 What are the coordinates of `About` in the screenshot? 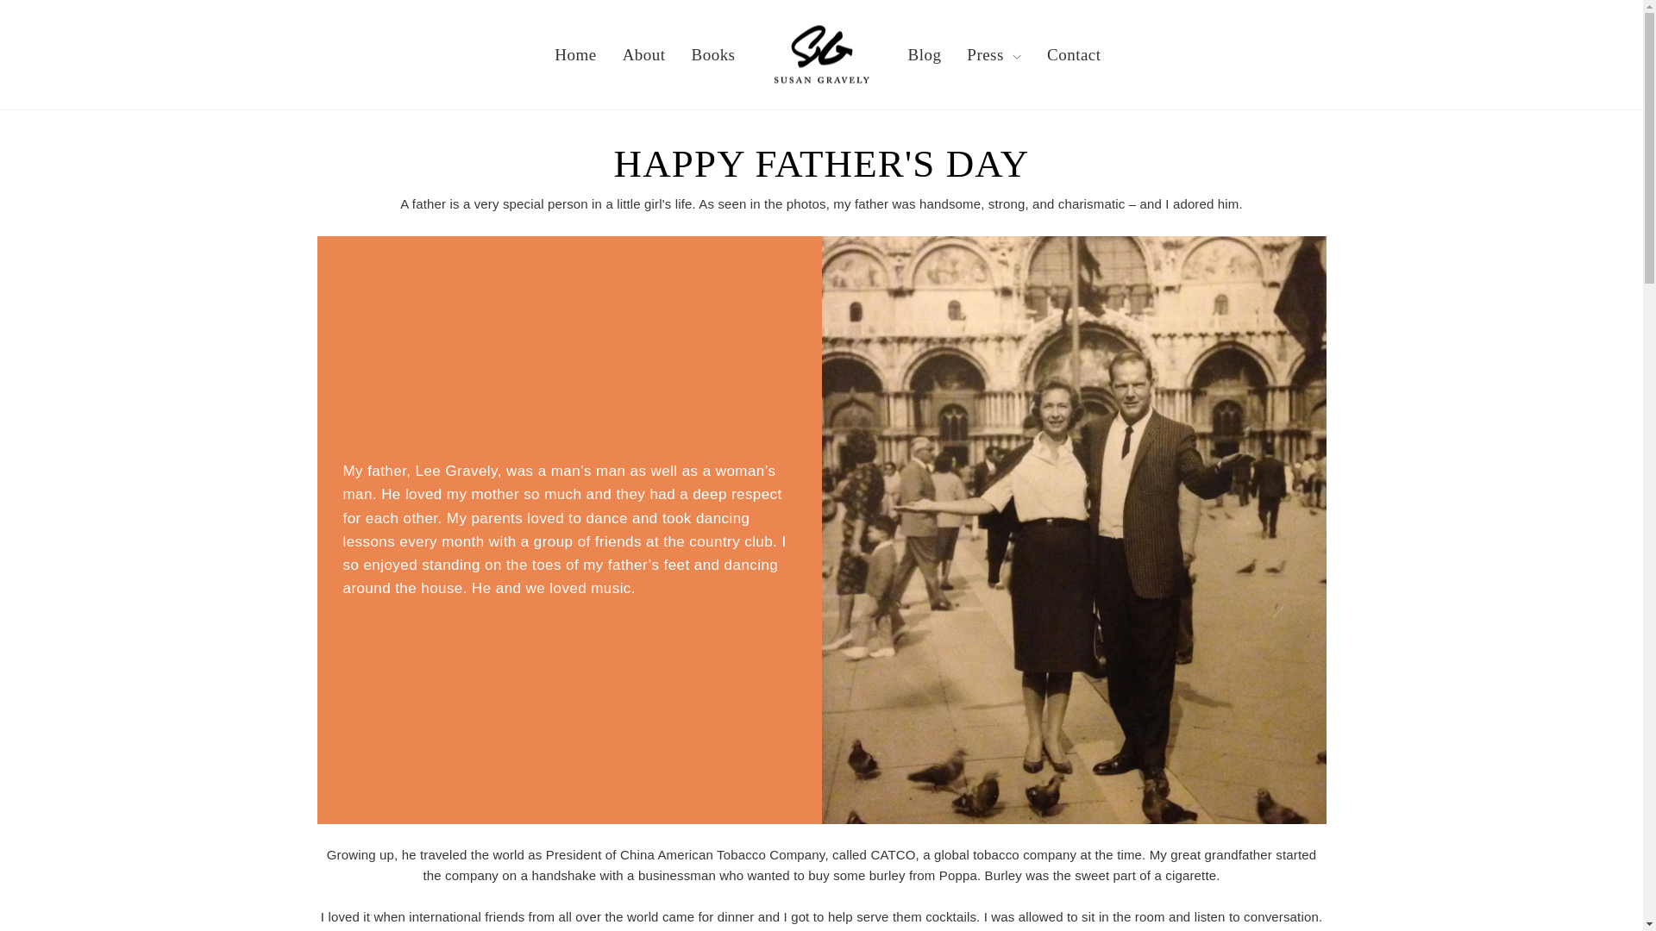 It's located at (643, 53).